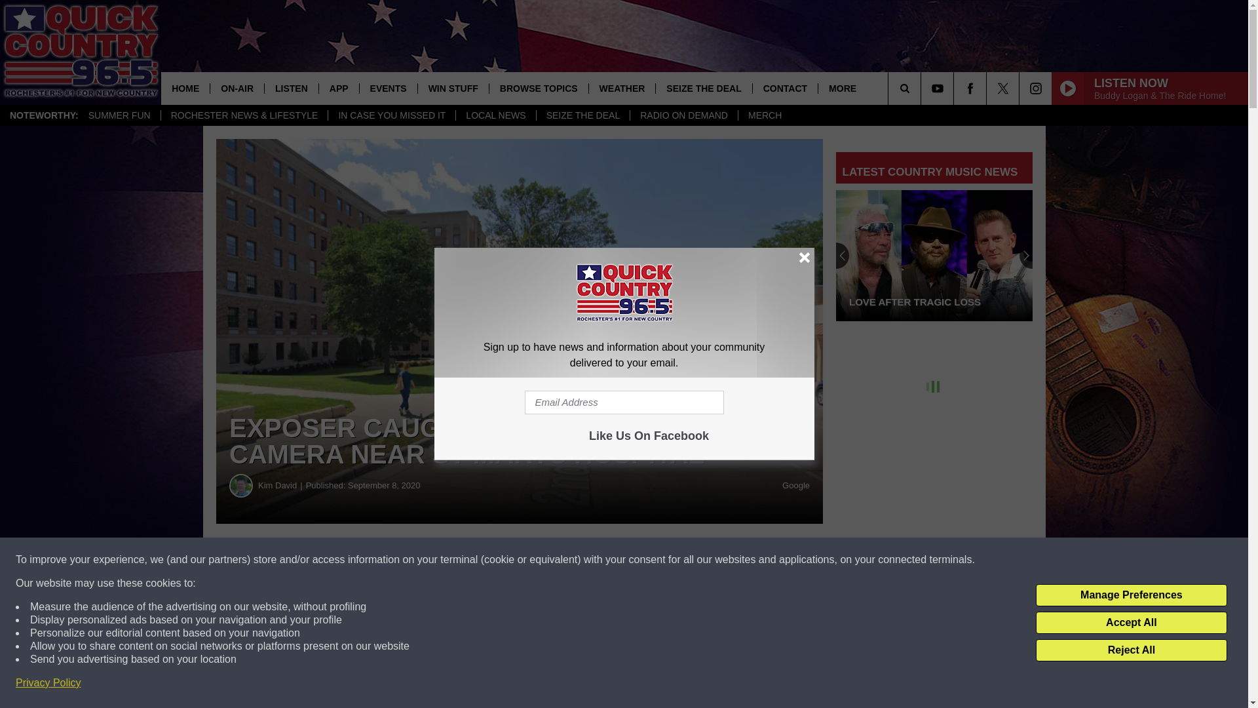 The width and height of the screenshot is (1258, 708). I want to click on Email Address, so click(624, 403).